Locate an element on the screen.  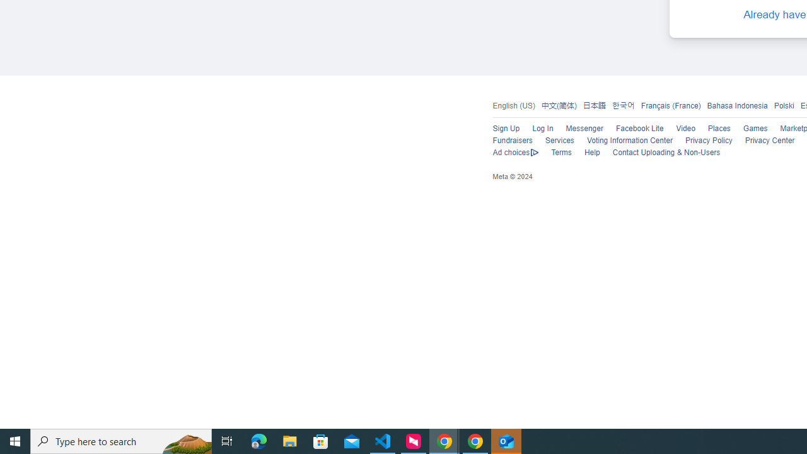
Privacy Policy is located at coordinates (709, 141).